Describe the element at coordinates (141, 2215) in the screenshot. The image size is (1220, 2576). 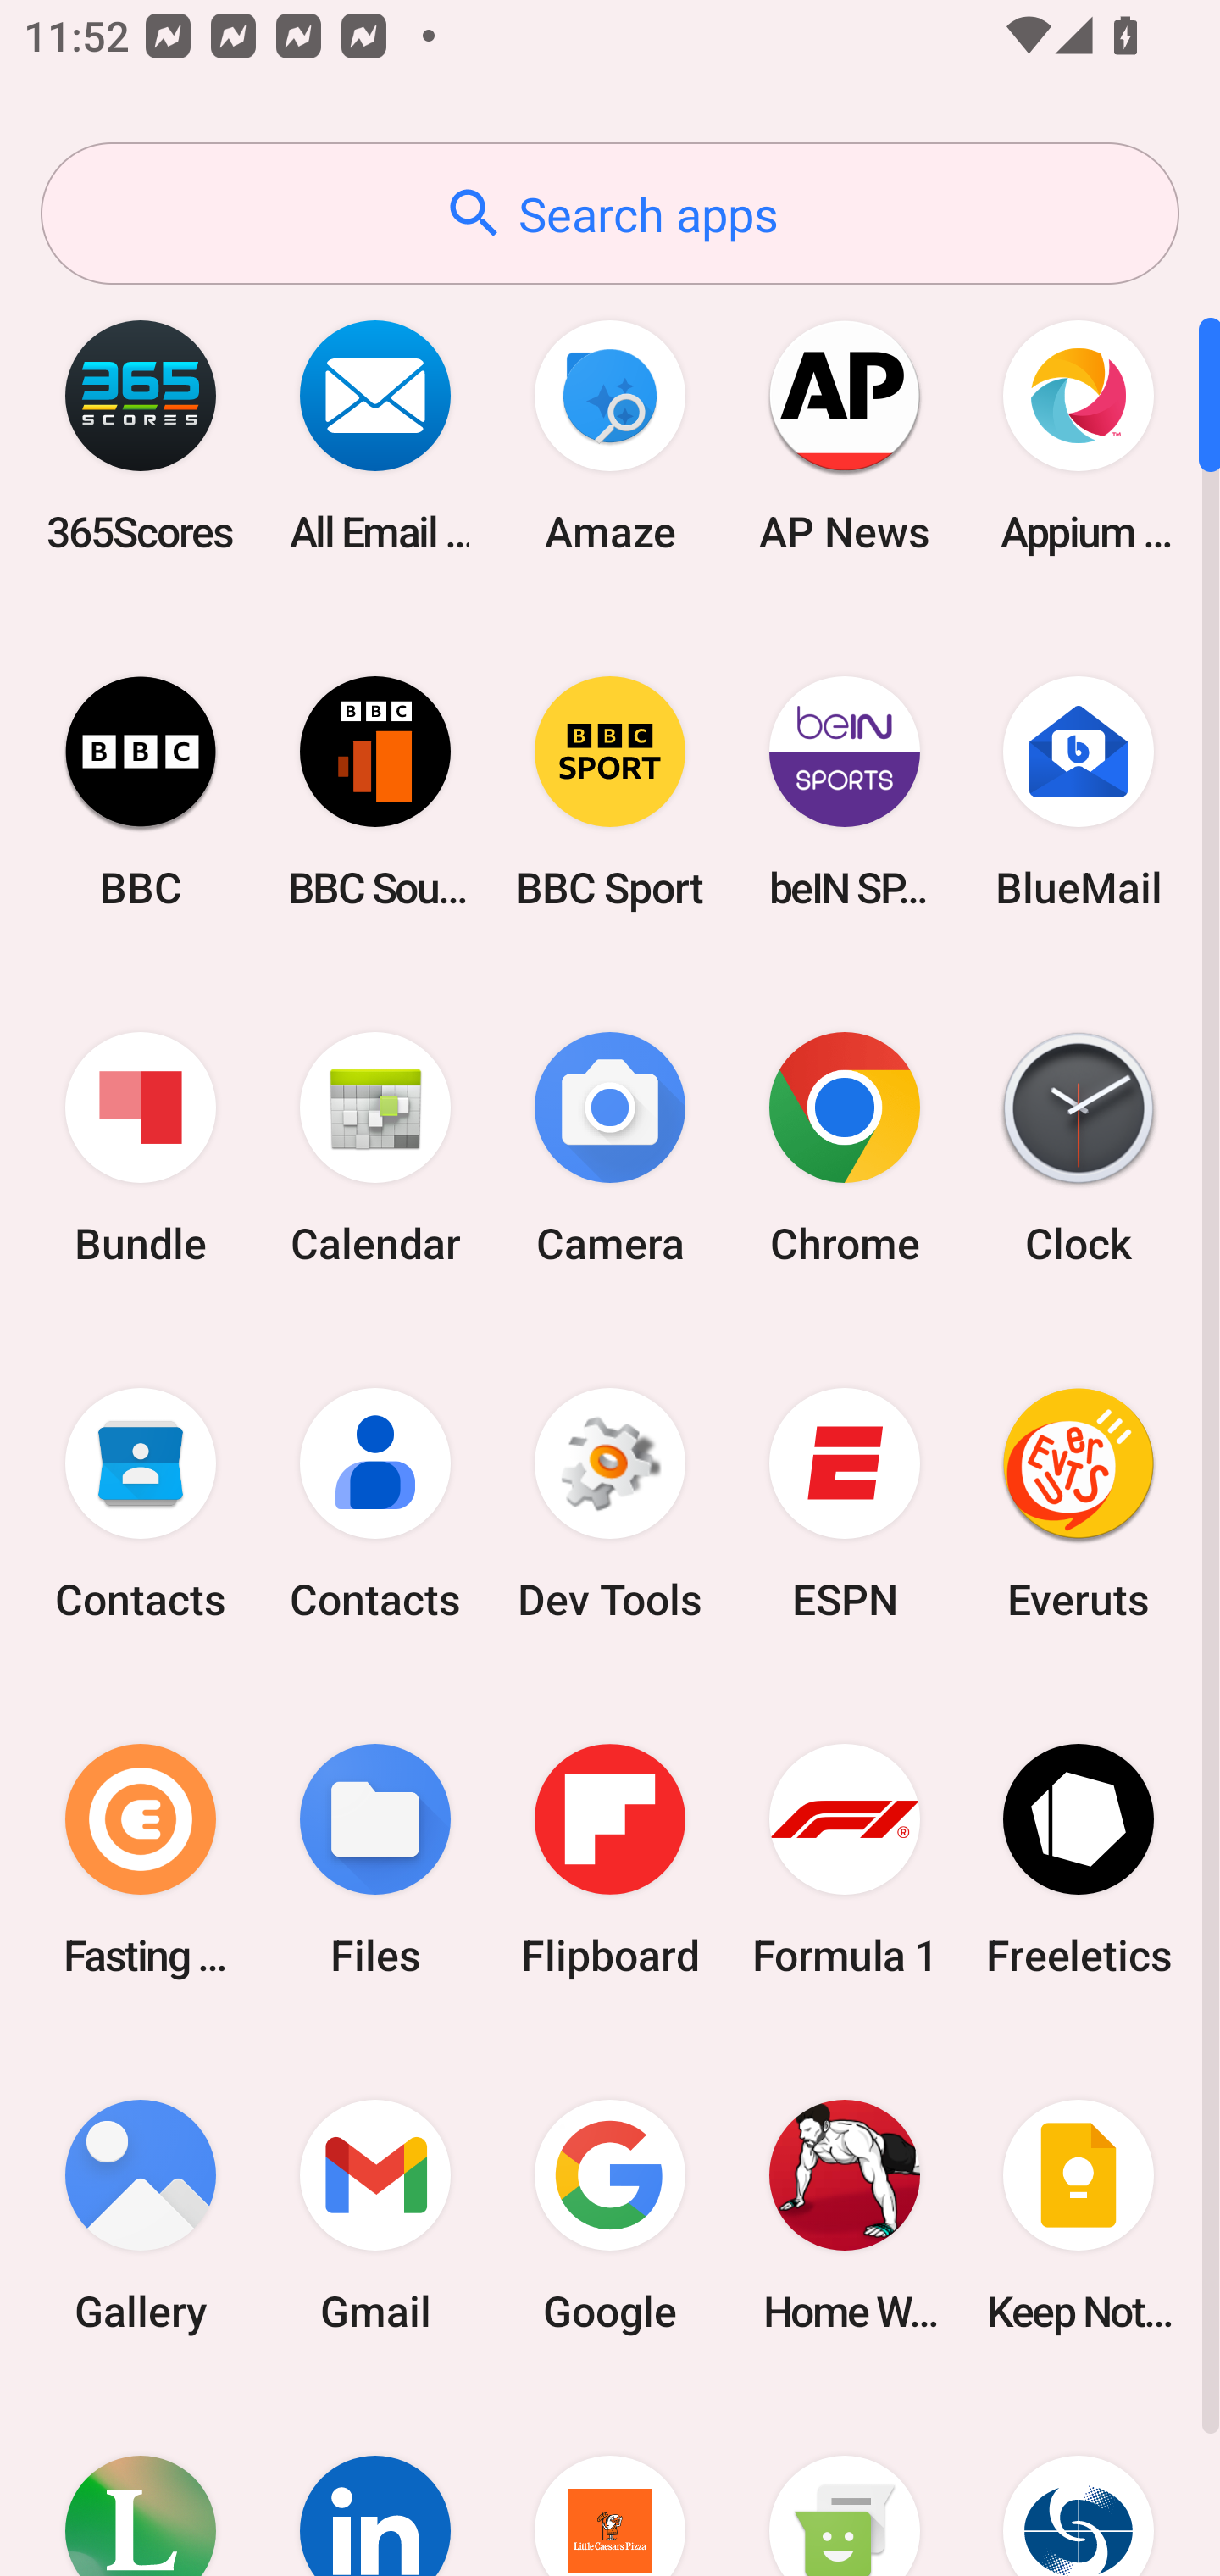
I see `Gallery` at that location.